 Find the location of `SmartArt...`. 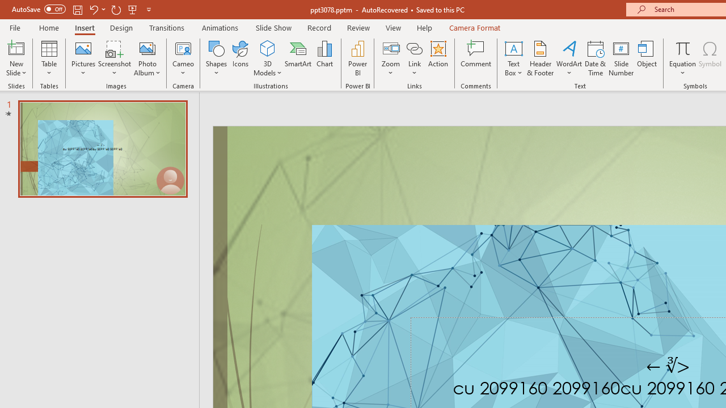

SmartArt... is located at coordinates (298, 58).